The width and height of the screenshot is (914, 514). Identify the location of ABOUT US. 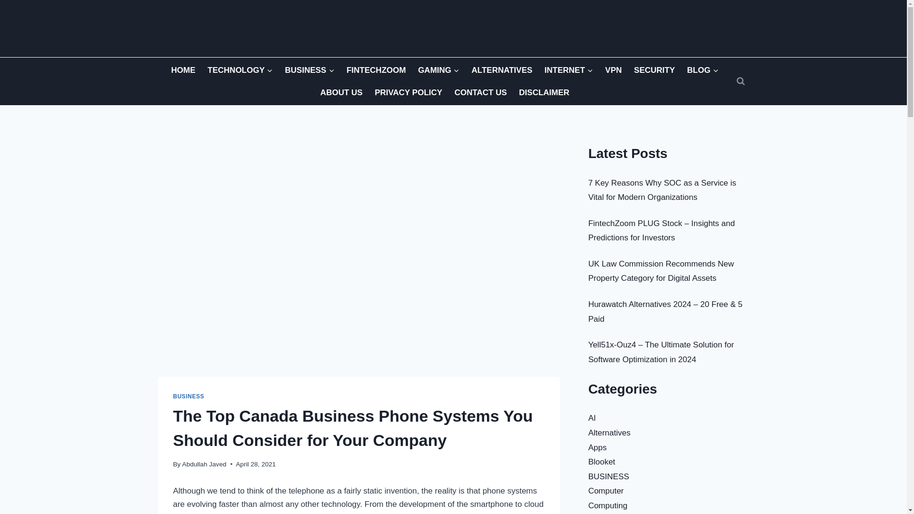
(341, 92).